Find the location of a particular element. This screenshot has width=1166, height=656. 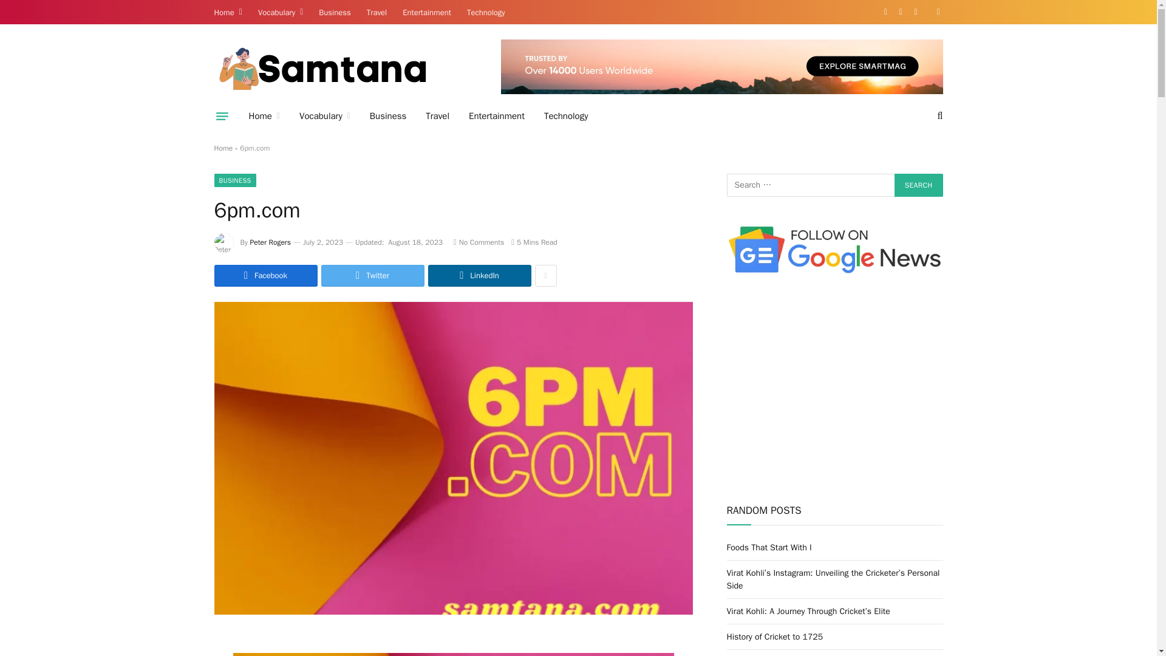

Samtana is located at coordinates (319, 68).